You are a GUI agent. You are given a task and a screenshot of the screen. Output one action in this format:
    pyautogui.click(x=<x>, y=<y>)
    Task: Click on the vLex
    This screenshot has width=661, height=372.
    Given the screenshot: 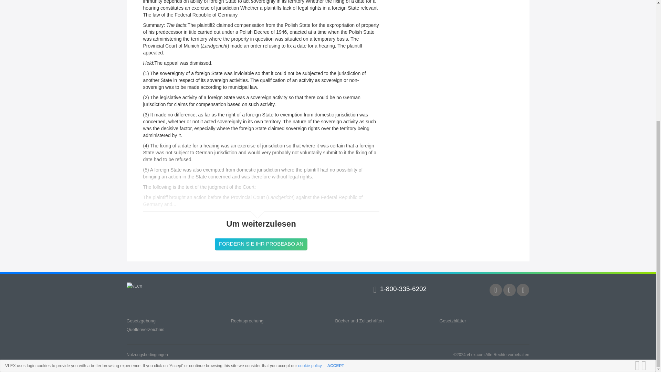 What is the action you would take?
    pyautogui.click(x=135, y=286)
    